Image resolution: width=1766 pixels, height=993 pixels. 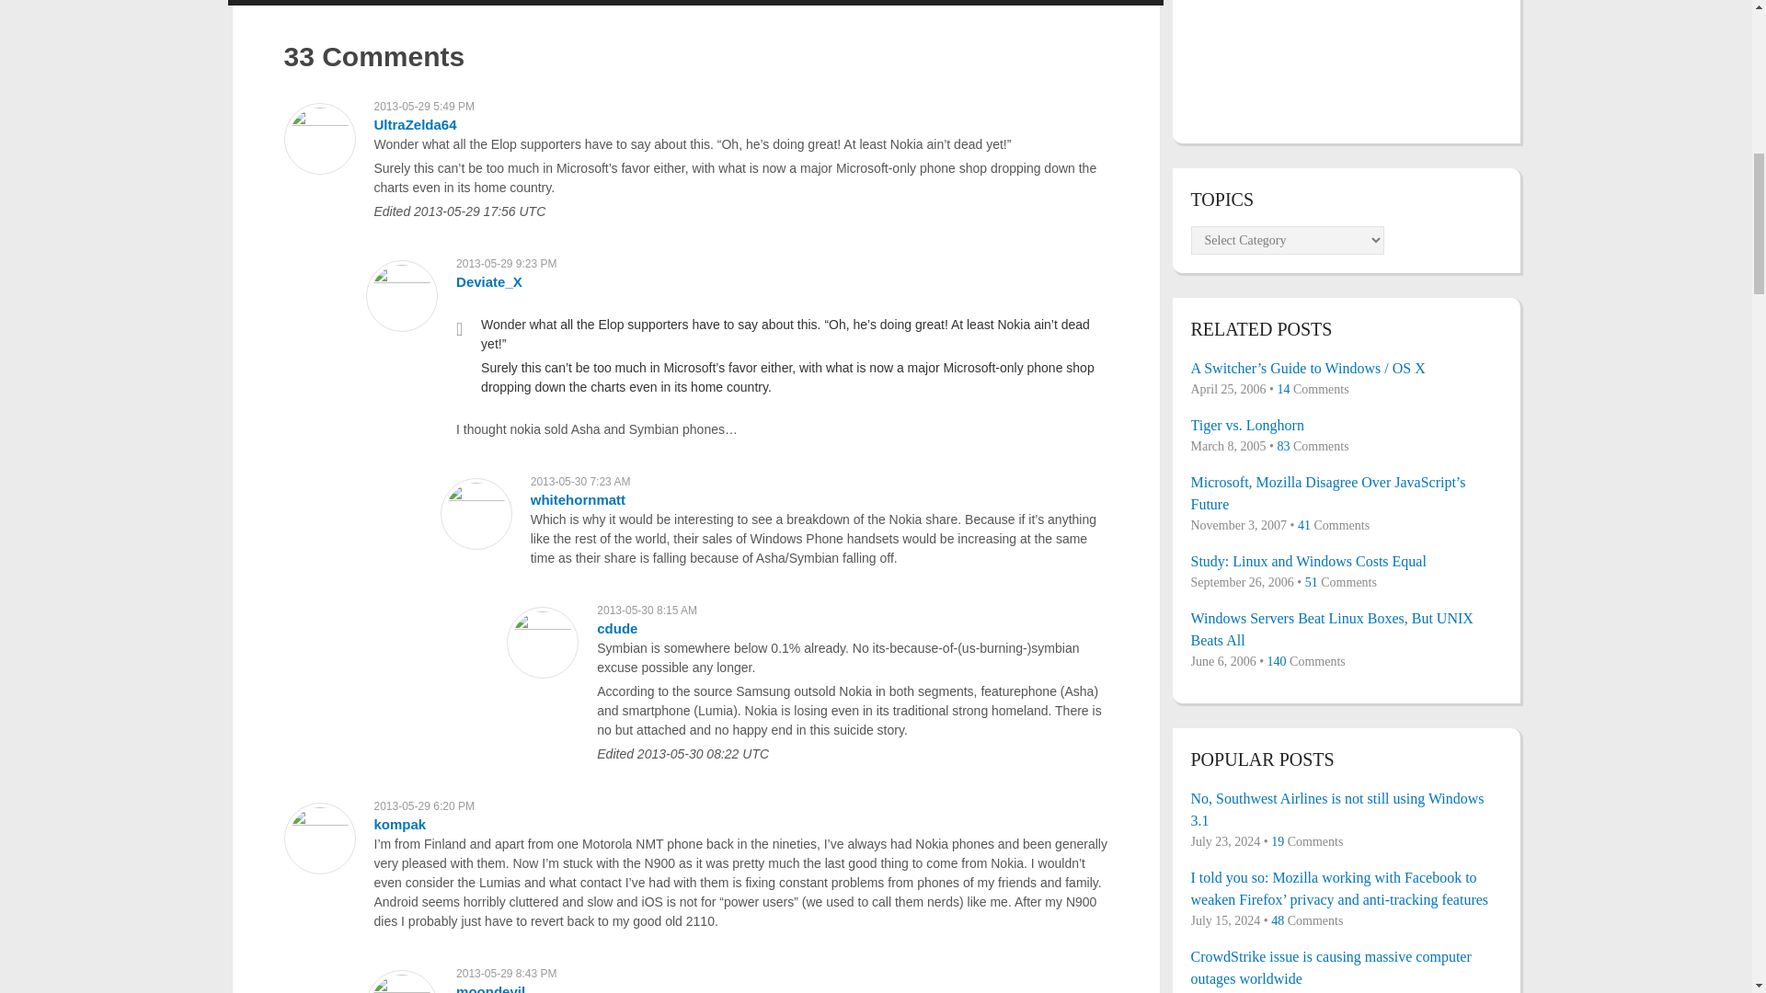 I want to click on kompak, so click(x=399, y=824).